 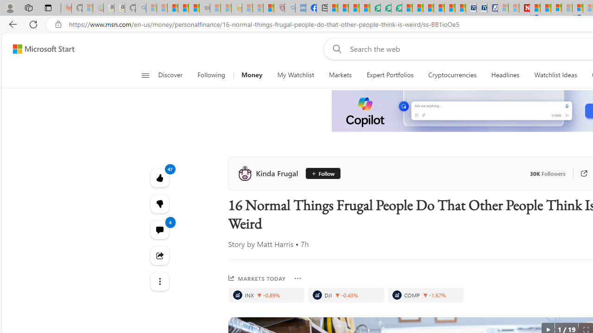 I want to click on Local - MSN, so click(x=269, y=8).